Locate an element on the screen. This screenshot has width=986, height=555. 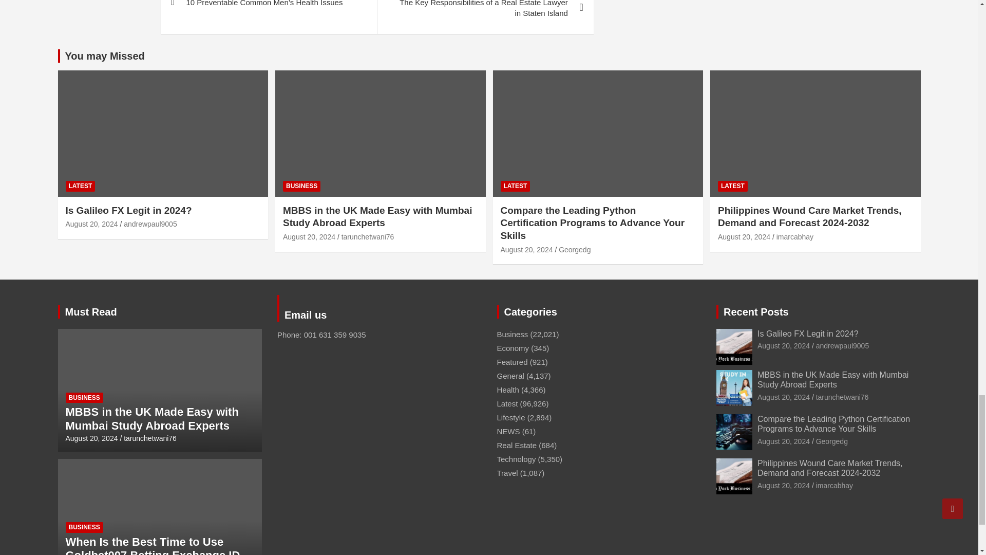
MBBS in the UK Made Easy with Mumbai Study Abroad Experts is located at coordinates (309, 236).